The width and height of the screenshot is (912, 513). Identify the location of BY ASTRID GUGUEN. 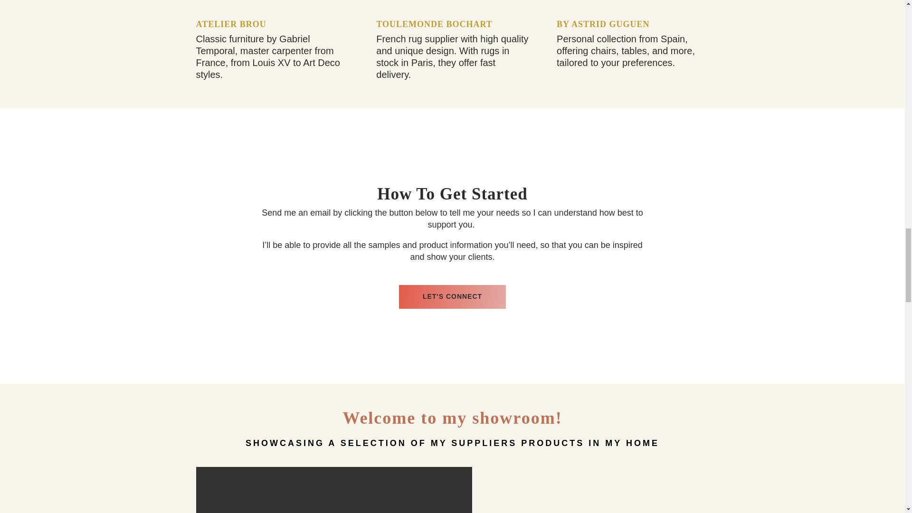
(603, 24).